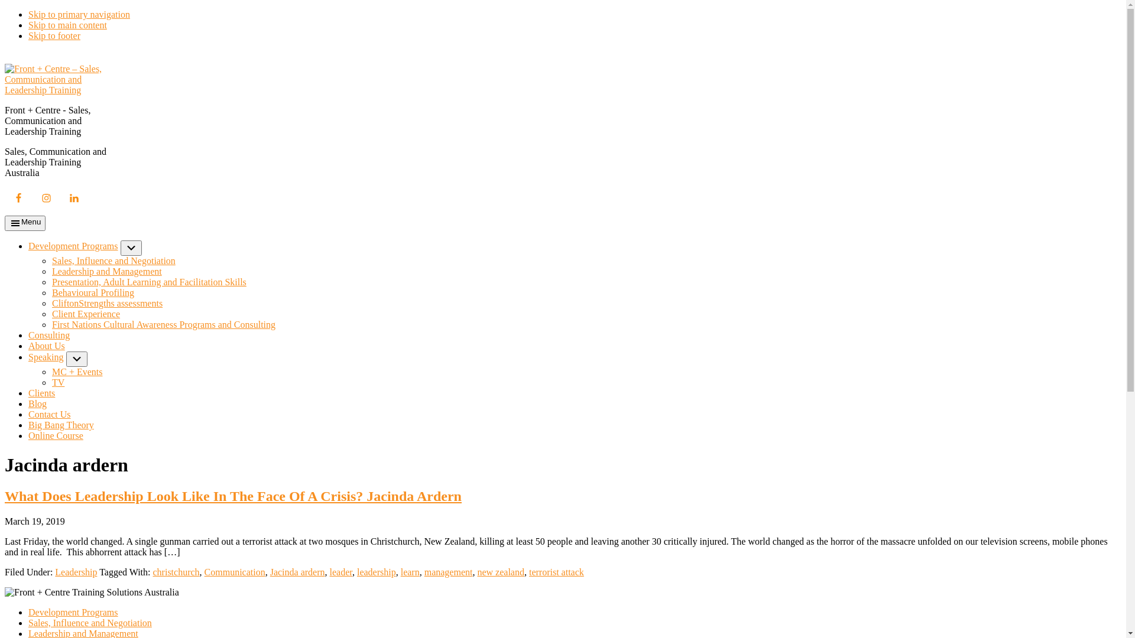  Describe the element at coordinates (61, 425) in the screenshot. I see `Big Bang Theory` at that location.